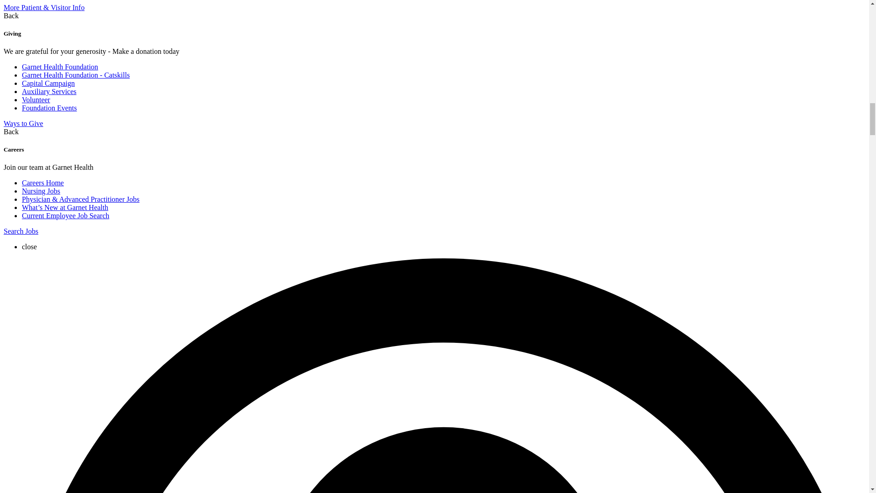 This screenshot has width=876, height=493. What do you see at coordinates (36, 100) in the screenshot?
I see `Volunteer` at bounding box center [36, 100].